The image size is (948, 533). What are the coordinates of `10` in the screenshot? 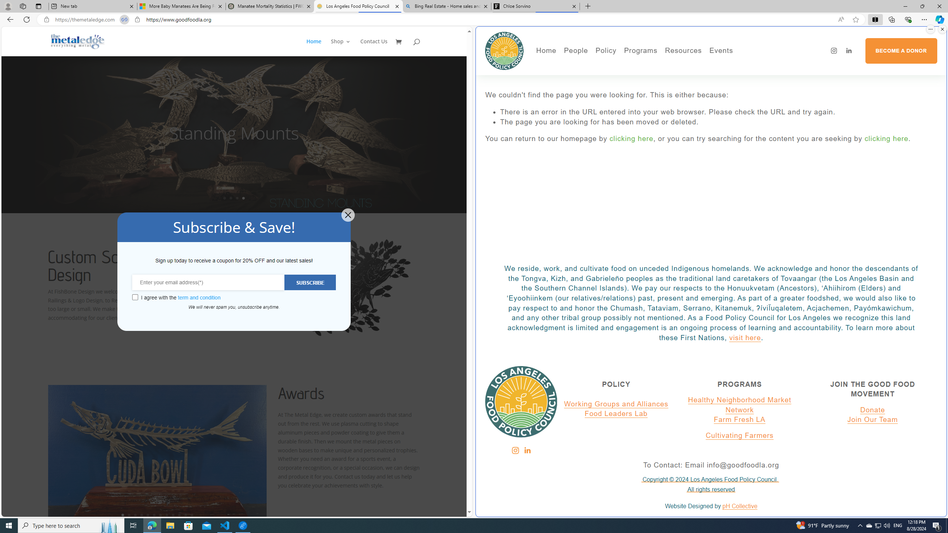 It's located at (179, 514).